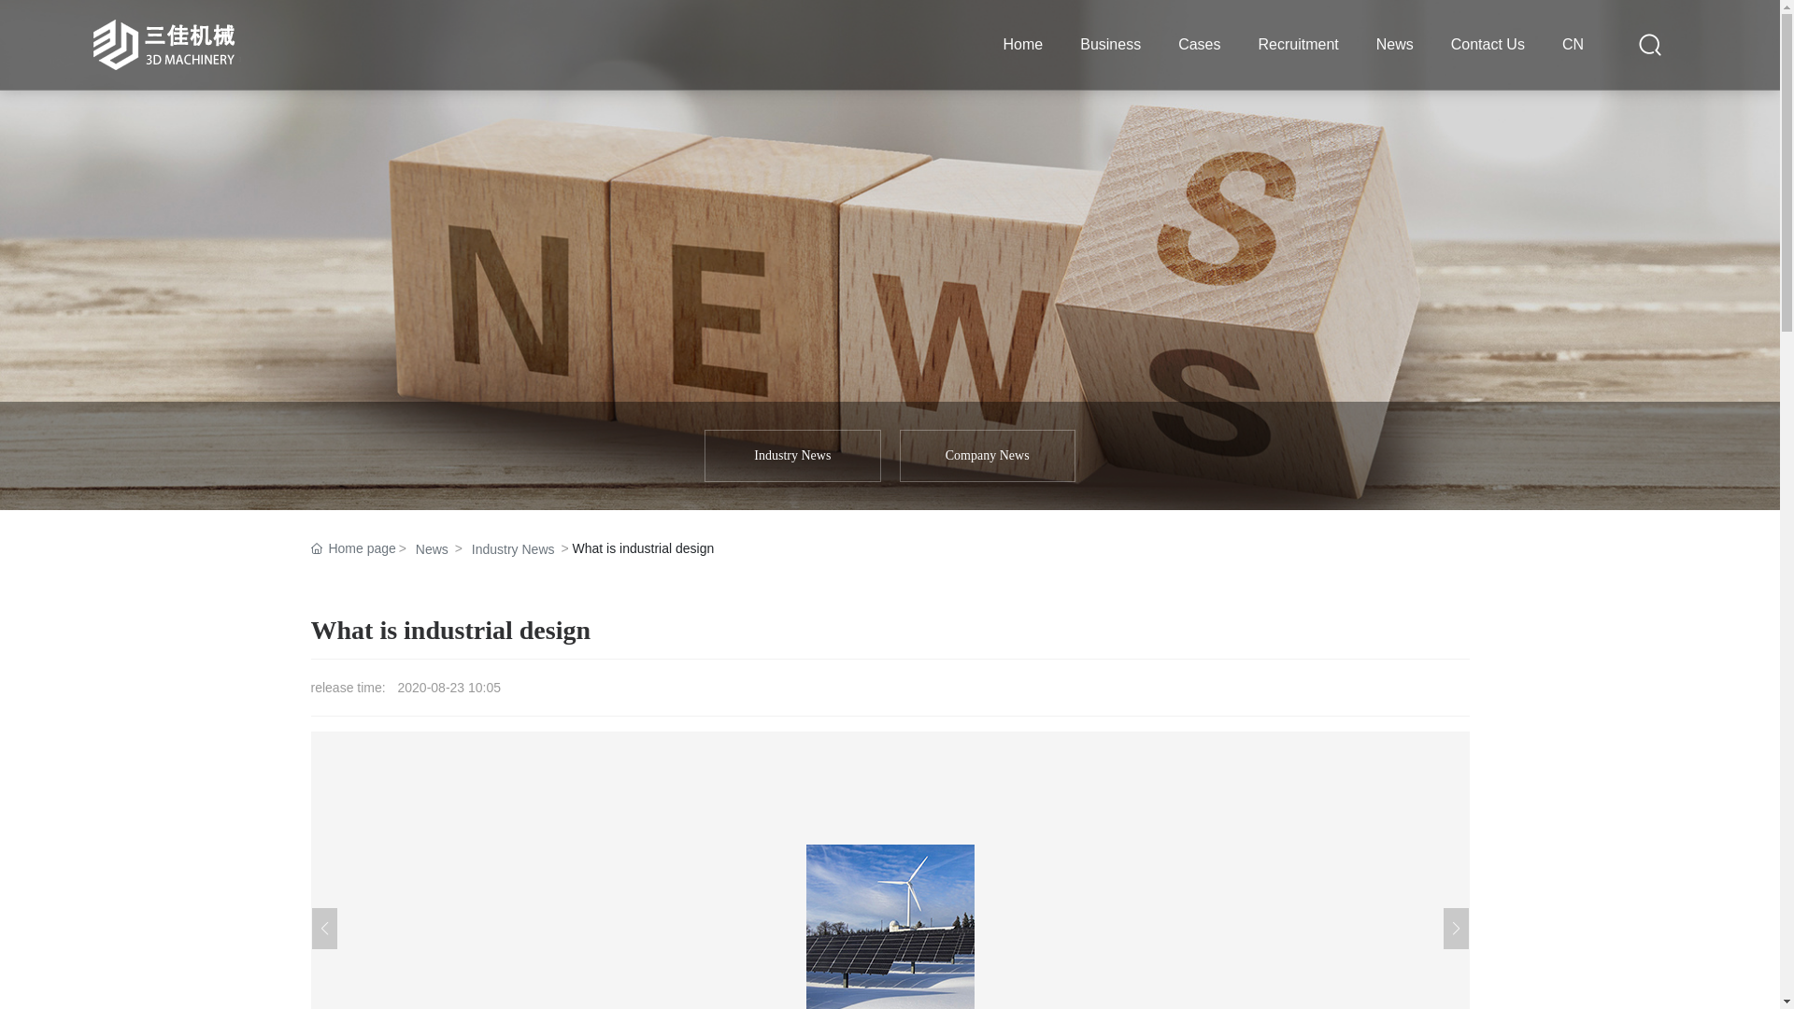  What do you see at coordinates (890, 255) in the screenshot?
I see `News` at bounding box center [890, 255].